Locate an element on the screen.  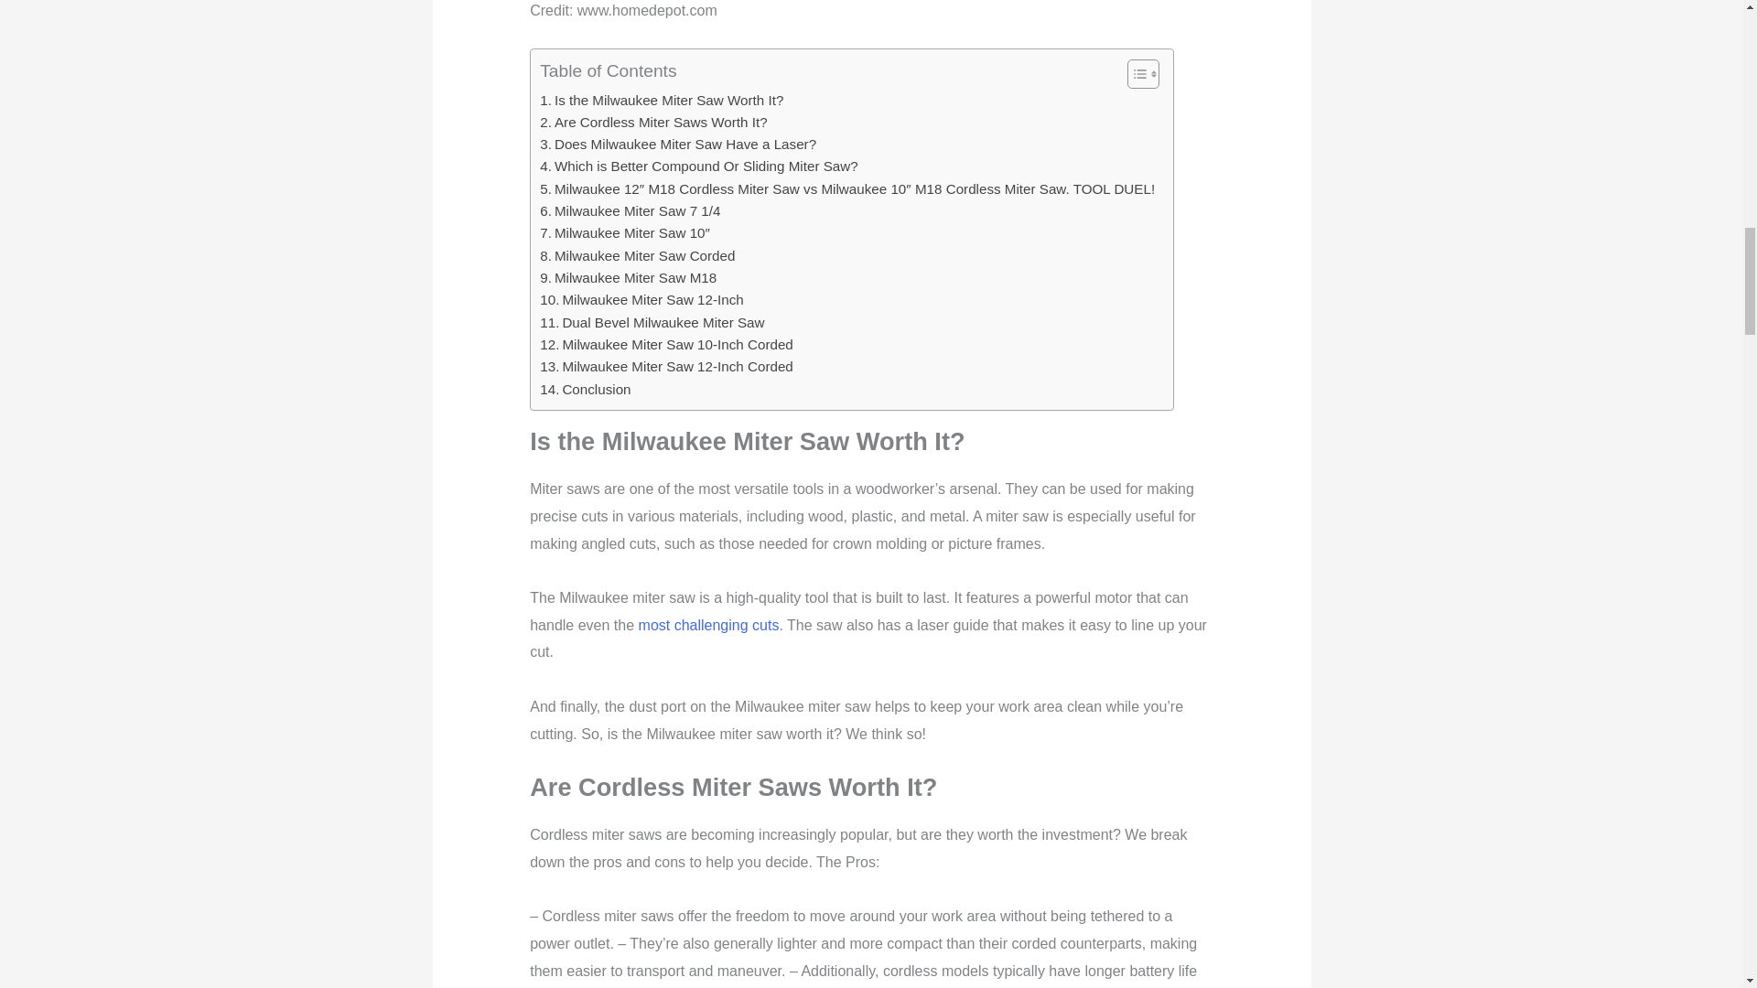
Milwaukee Miter Saw M18  is located at coordinates (628, 278).